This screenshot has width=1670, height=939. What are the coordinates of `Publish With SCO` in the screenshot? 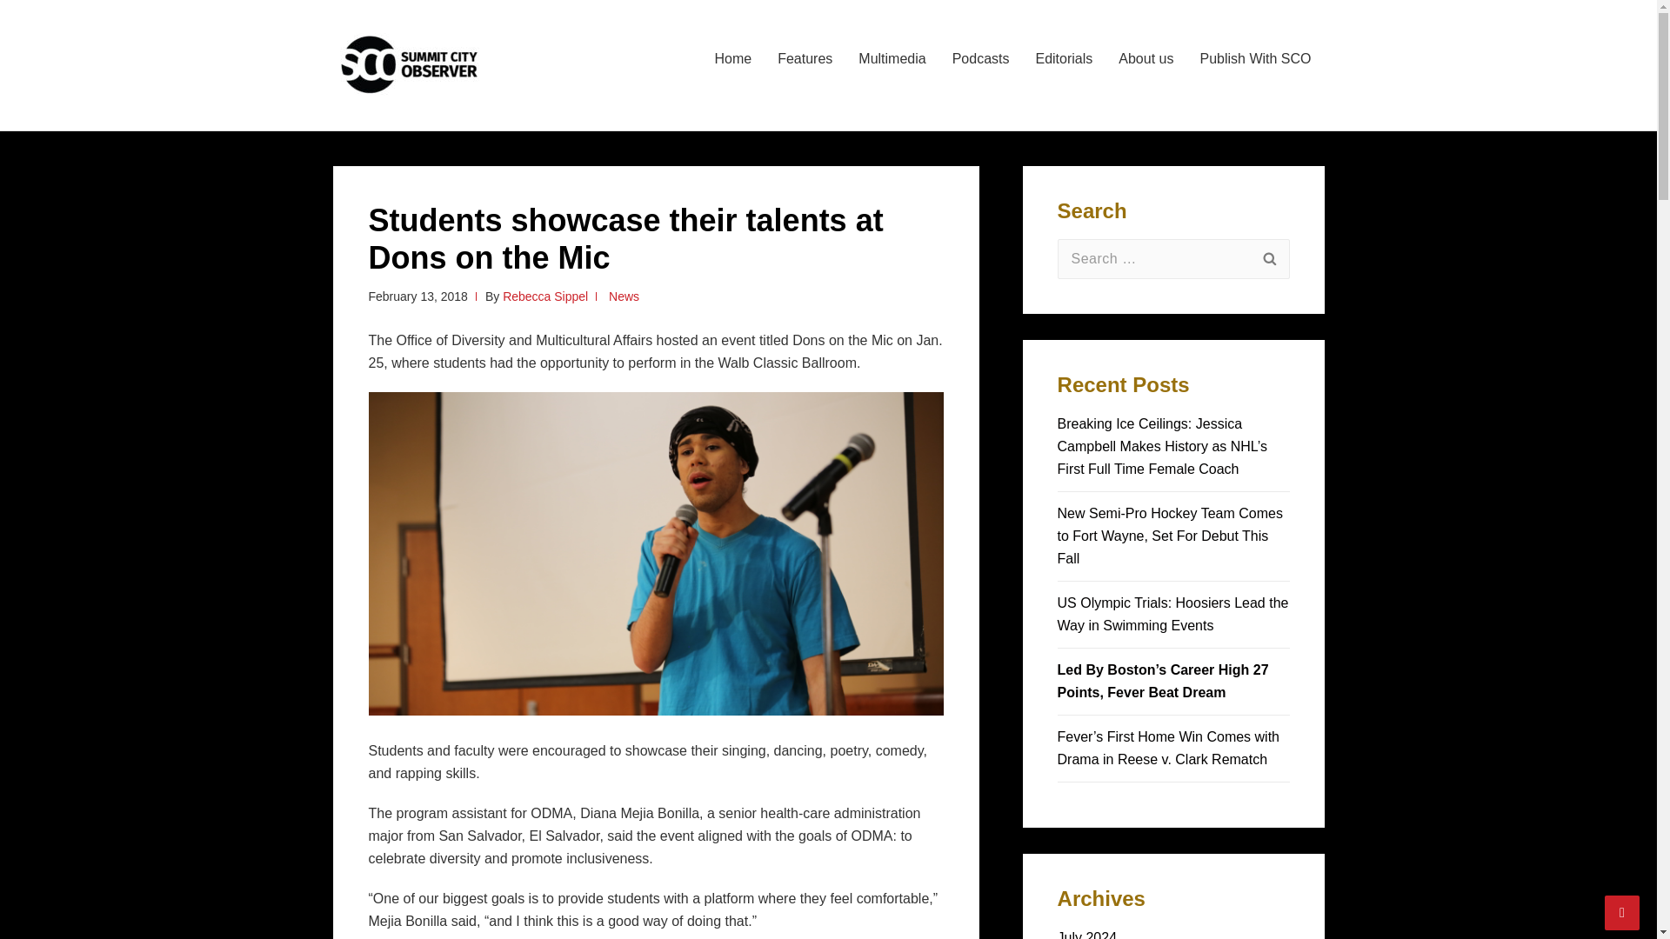 It's located at (1254, 59).